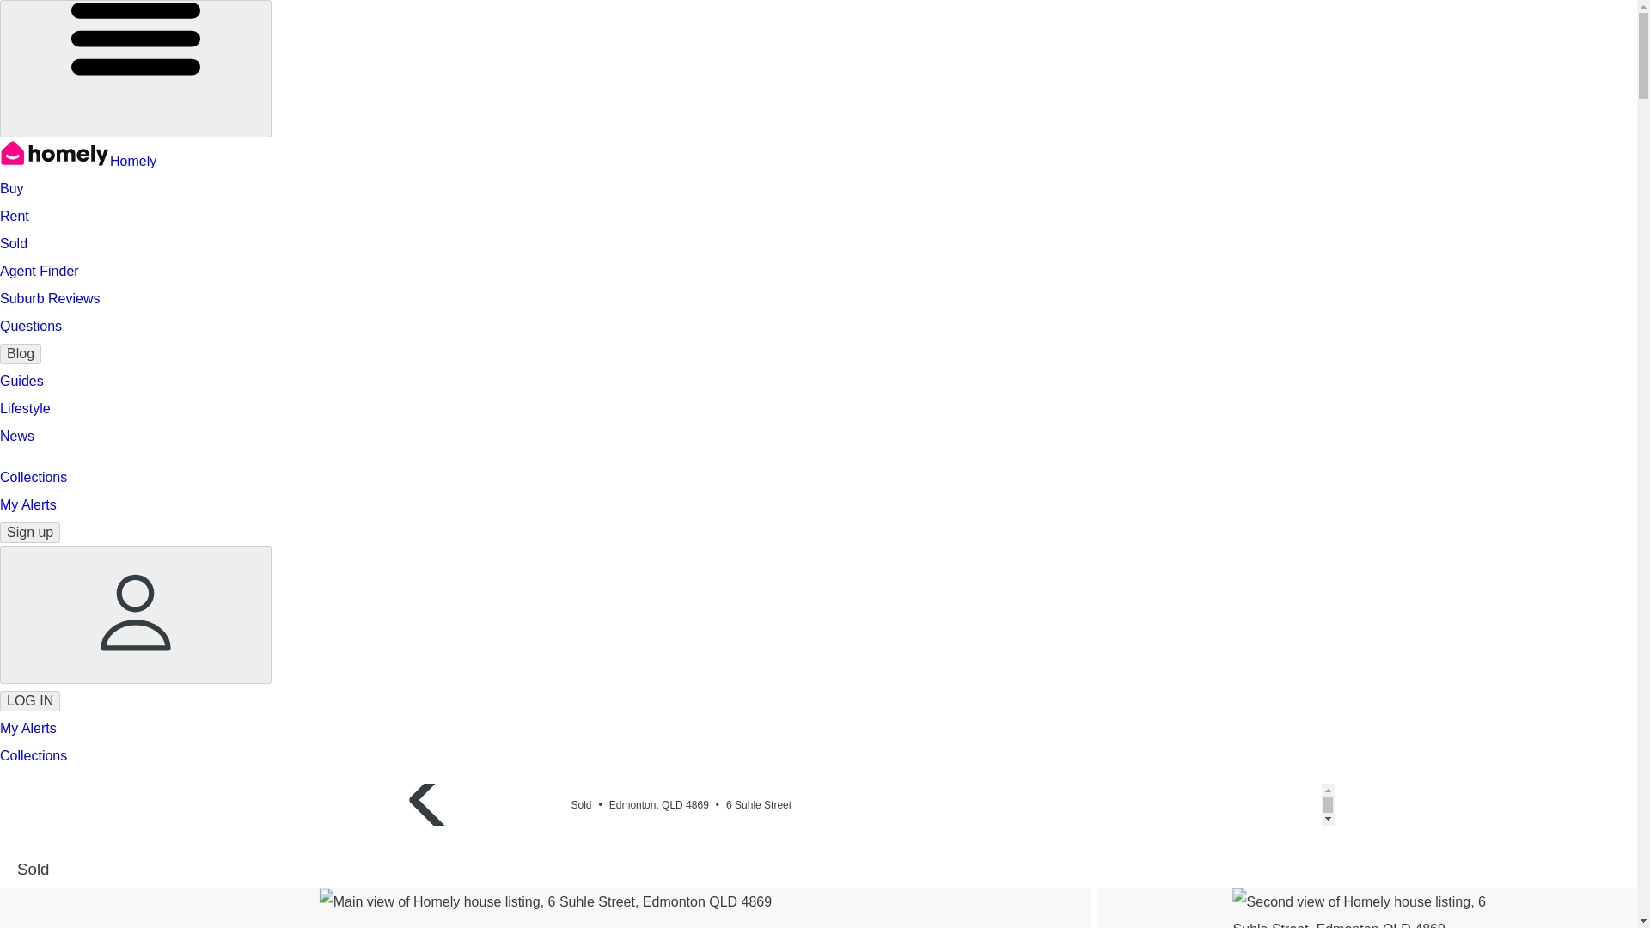 The height and width of the screenshot is (928, 1650). I want to click on Guides, so click(22, 382).